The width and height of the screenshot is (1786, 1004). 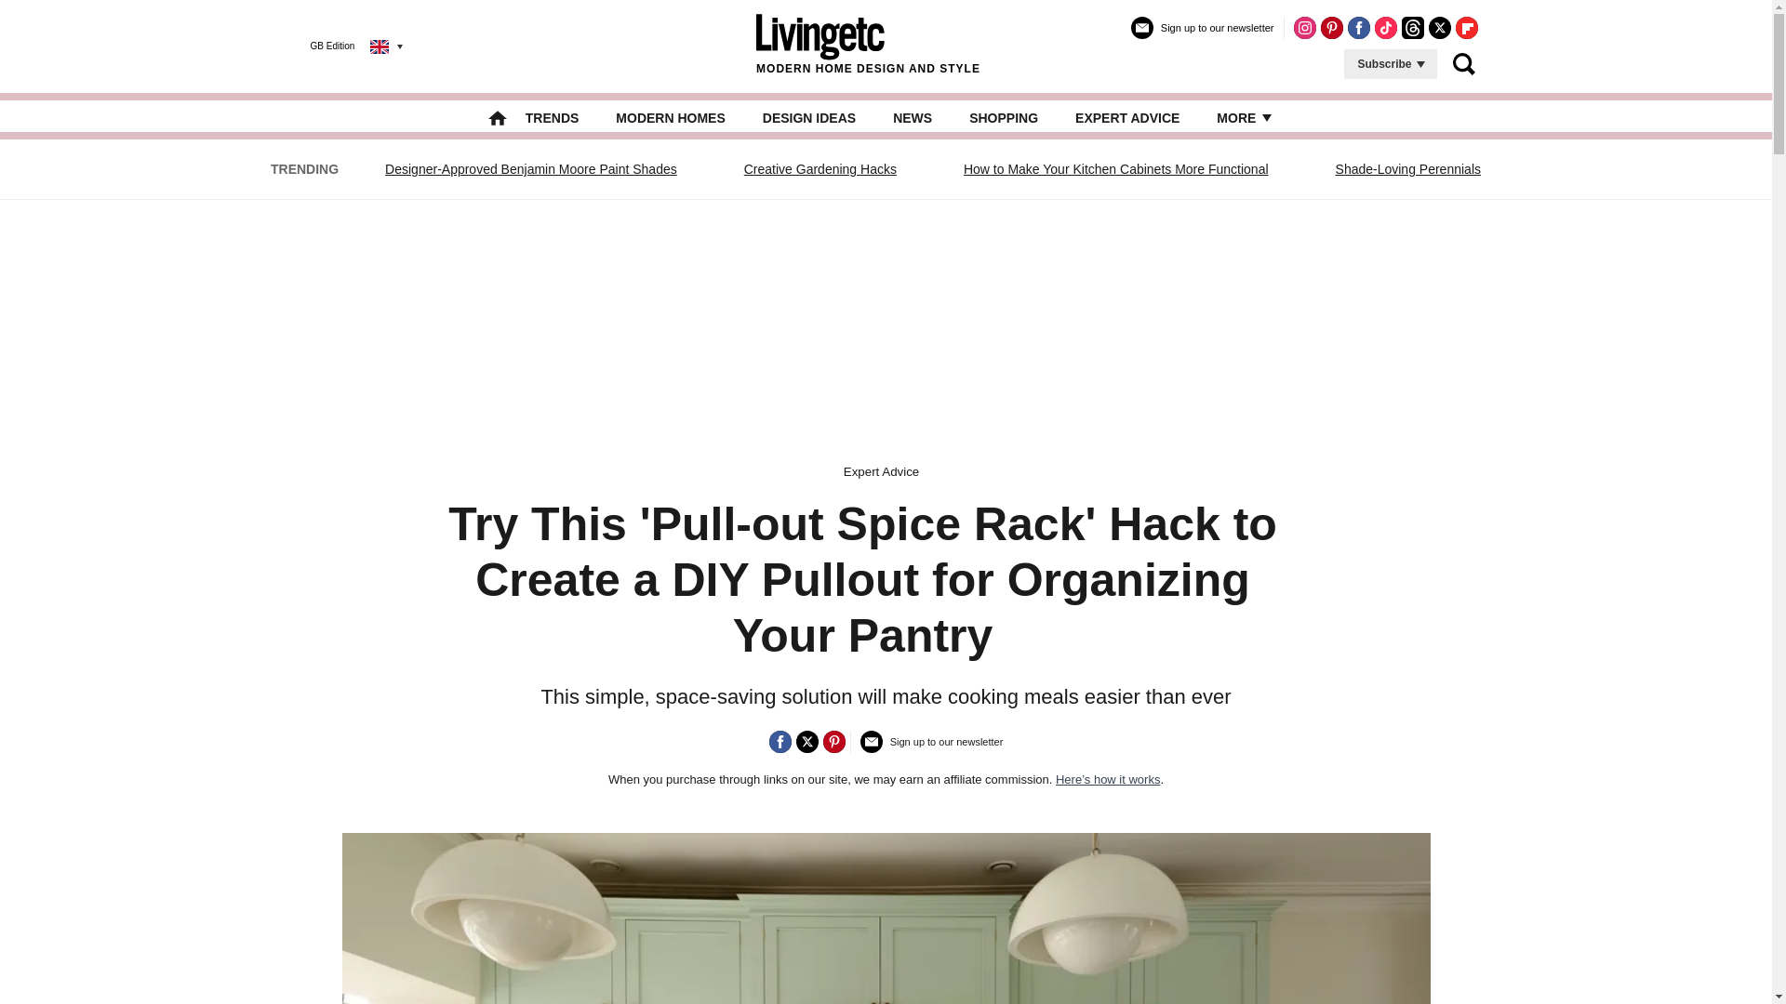 I want to click on Expert Advice, so click(x=881, y=472).